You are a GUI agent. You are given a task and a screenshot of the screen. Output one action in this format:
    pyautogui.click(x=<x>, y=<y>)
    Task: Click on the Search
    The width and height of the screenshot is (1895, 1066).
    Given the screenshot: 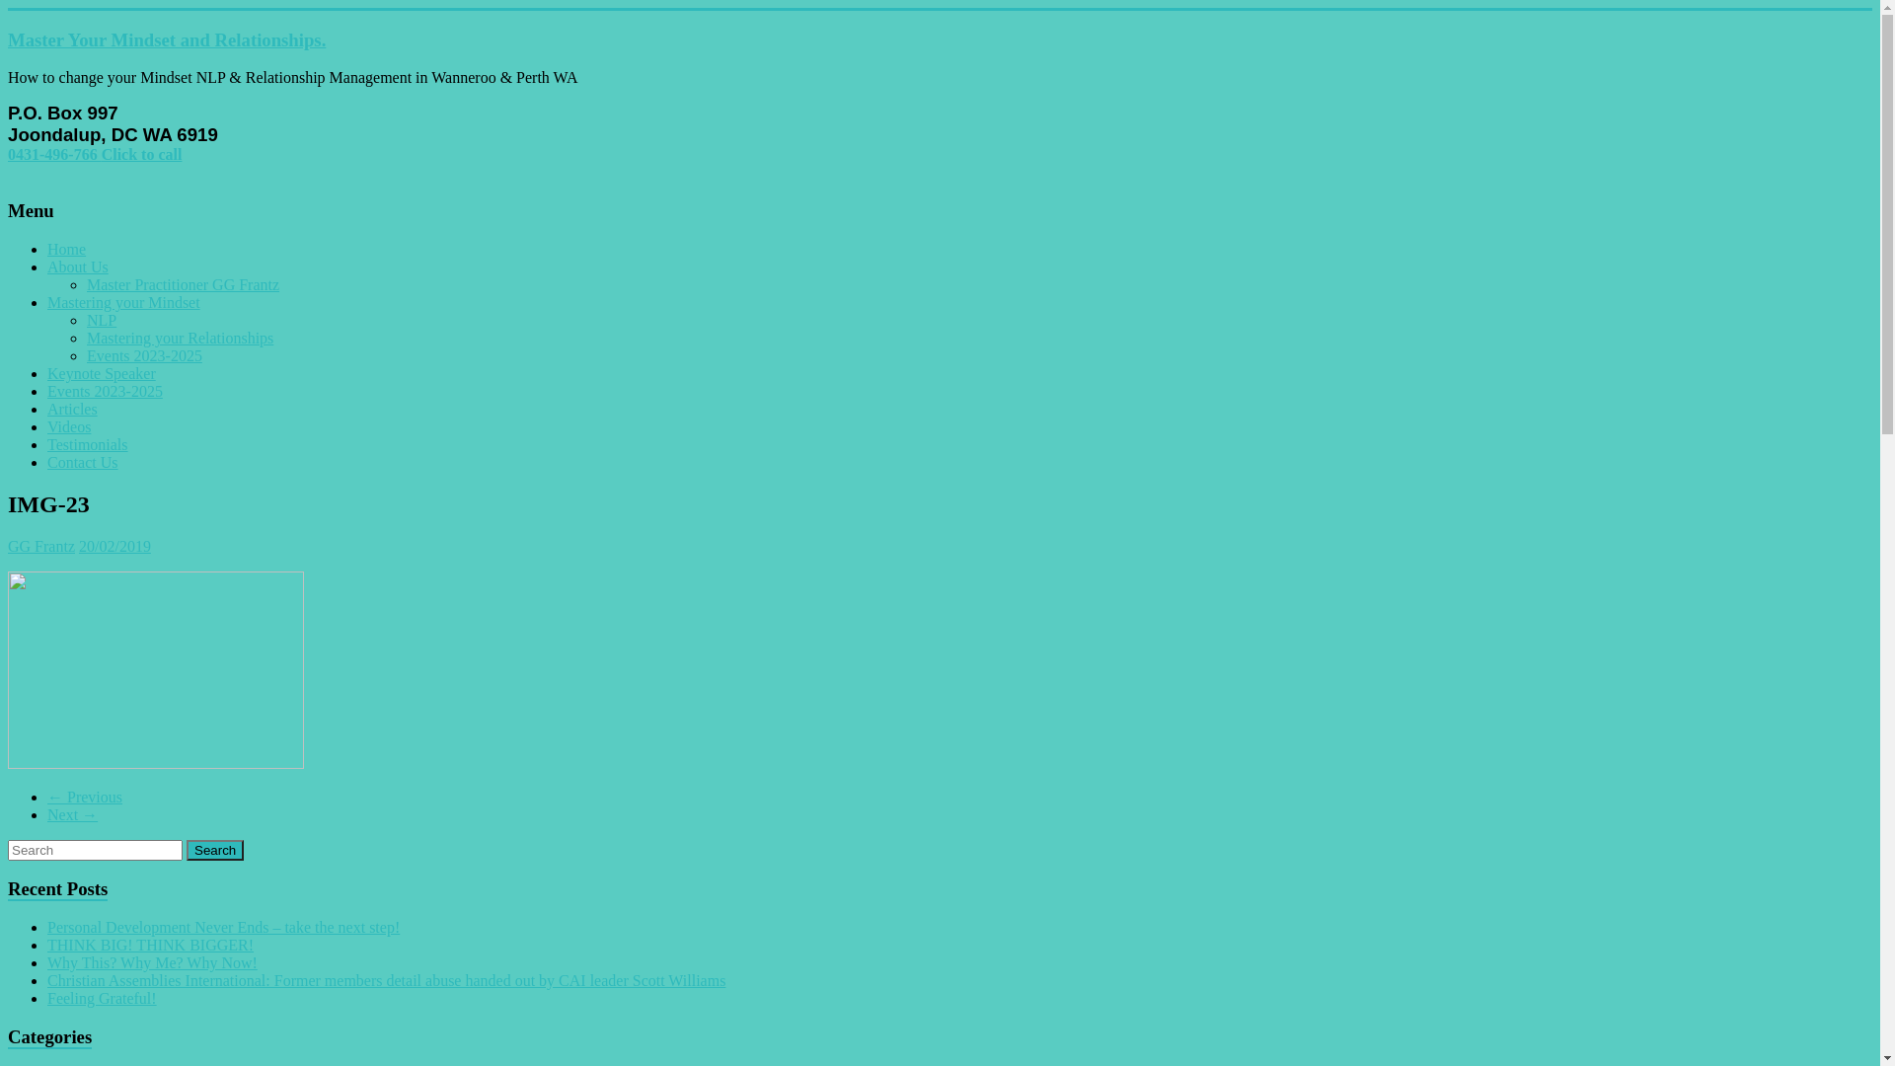 What is the action you would take?
    pyautogui.click(x=215, y=851)
    